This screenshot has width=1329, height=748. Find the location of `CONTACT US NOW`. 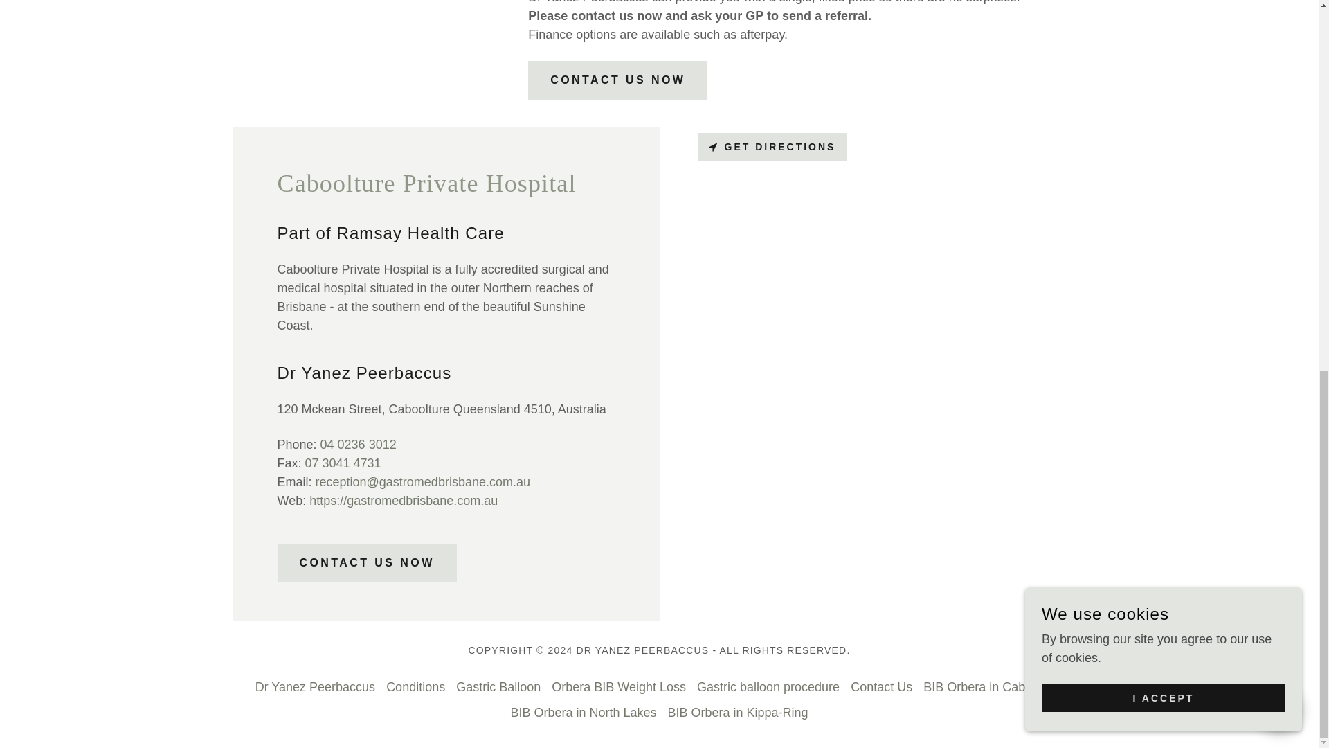

CONTACT US NOW is located at coordinates (365, 563).